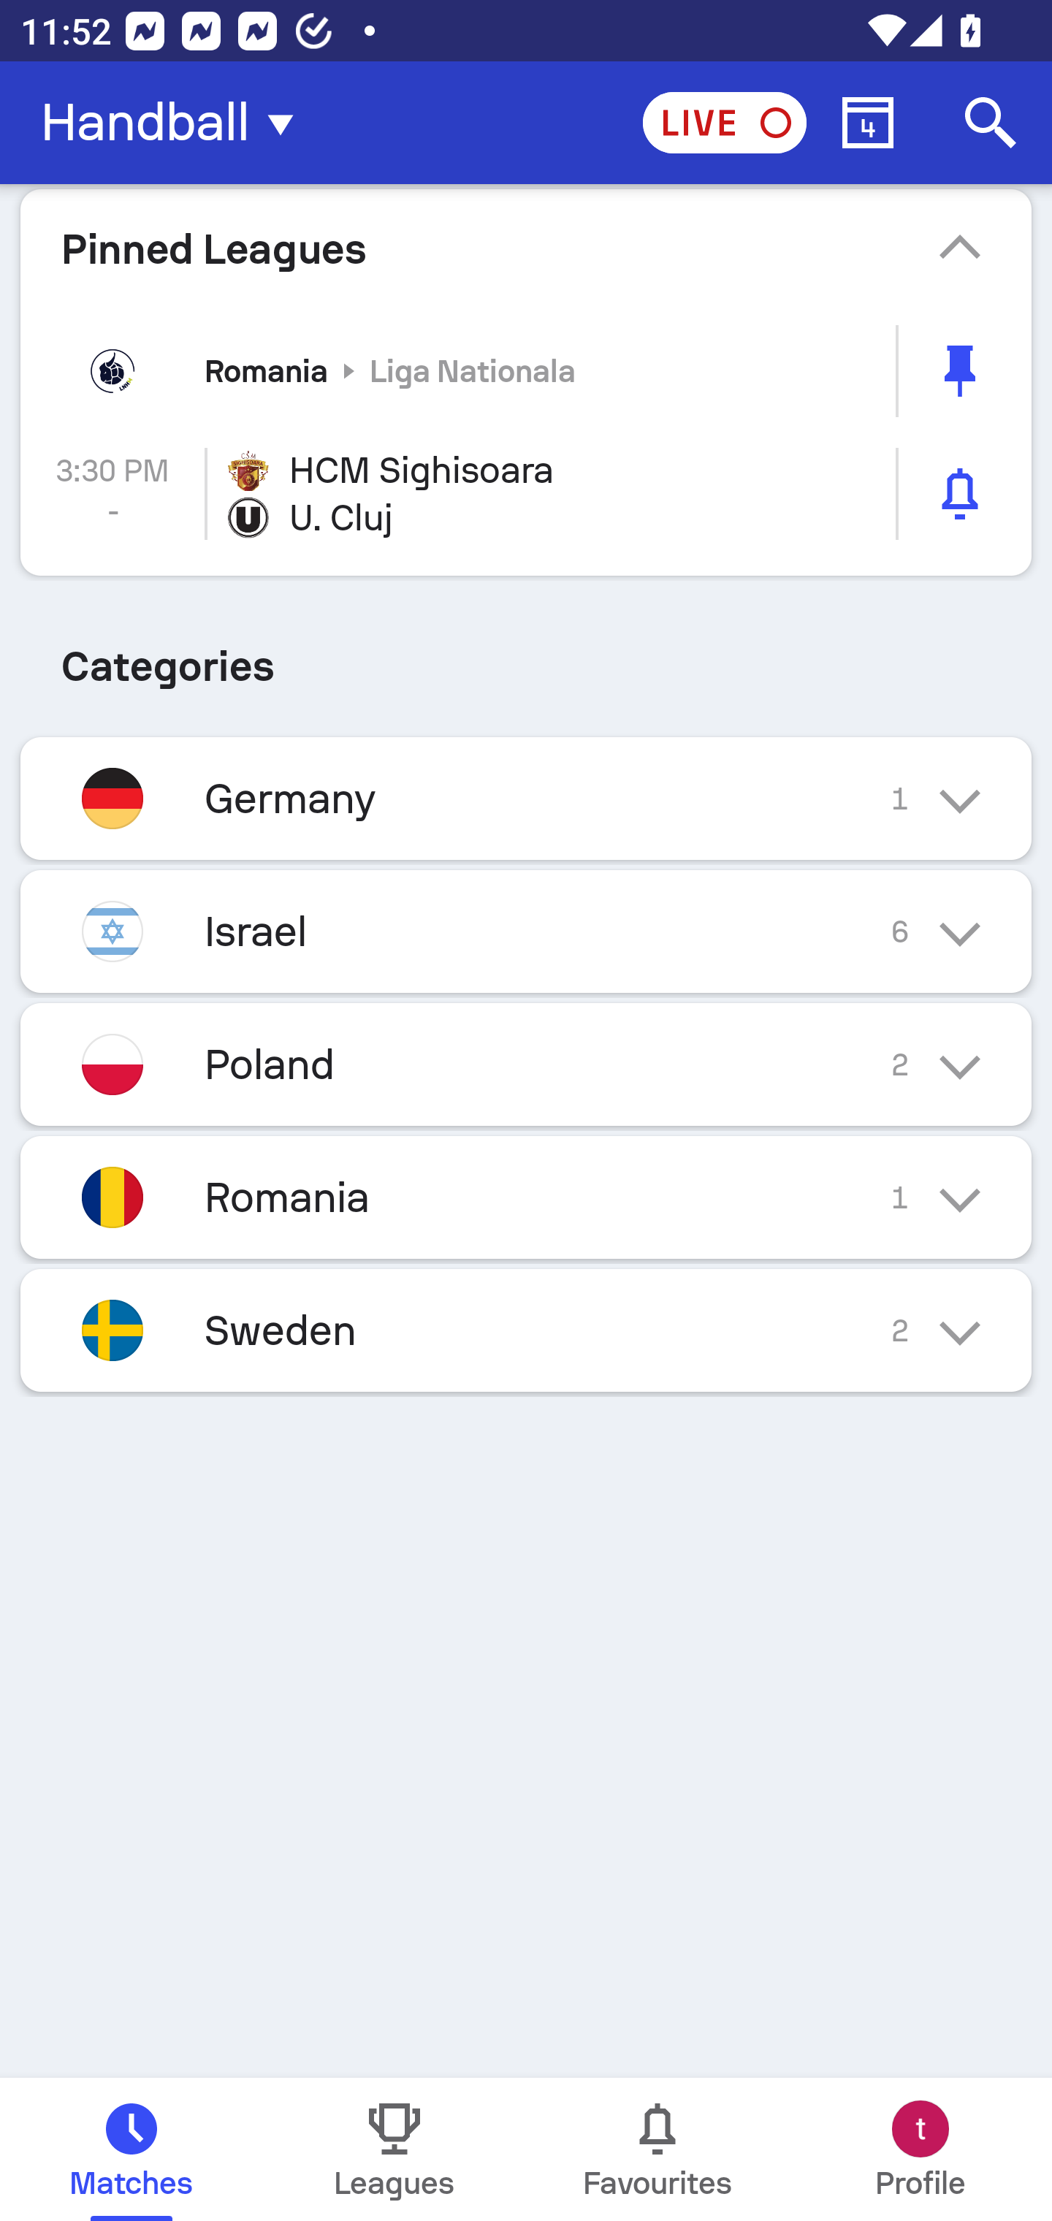  What do you see at coordinates (526, 494) in the screenshot?
I see `3:30 PM - HCM Sighisoara U. Cluj` at bounding box center [526, 494].